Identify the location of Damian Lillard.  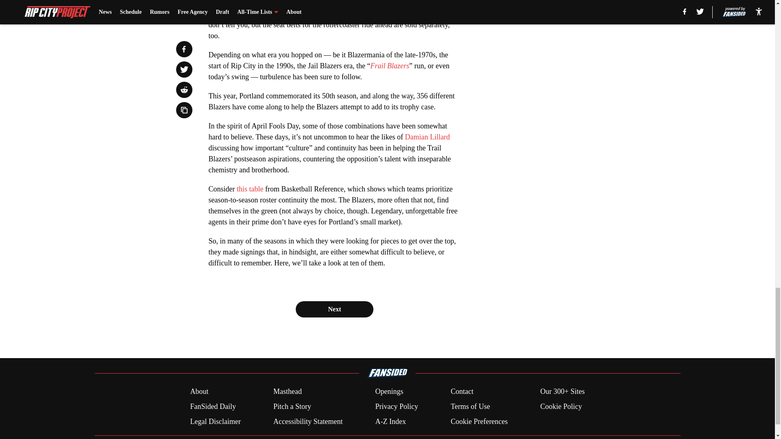
(427, 137).